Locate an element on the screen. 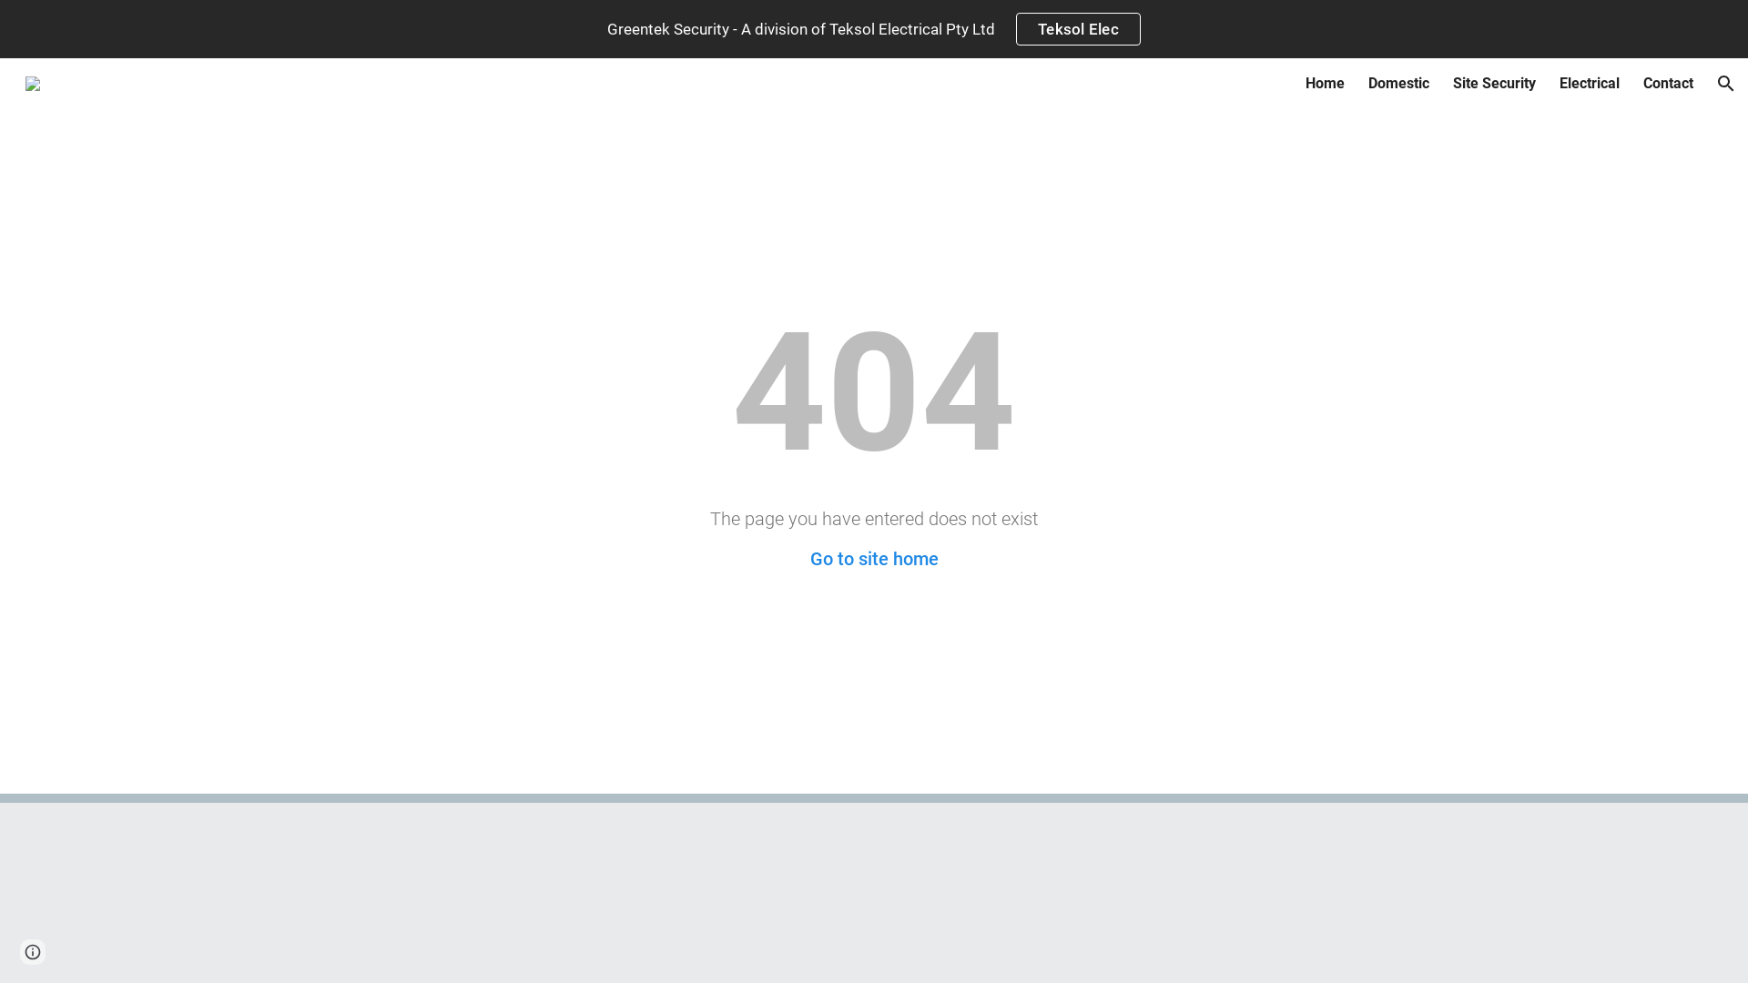 The width and height of the screenshot is (1748, 983). Electrical is located at coordinates (1590, 84).